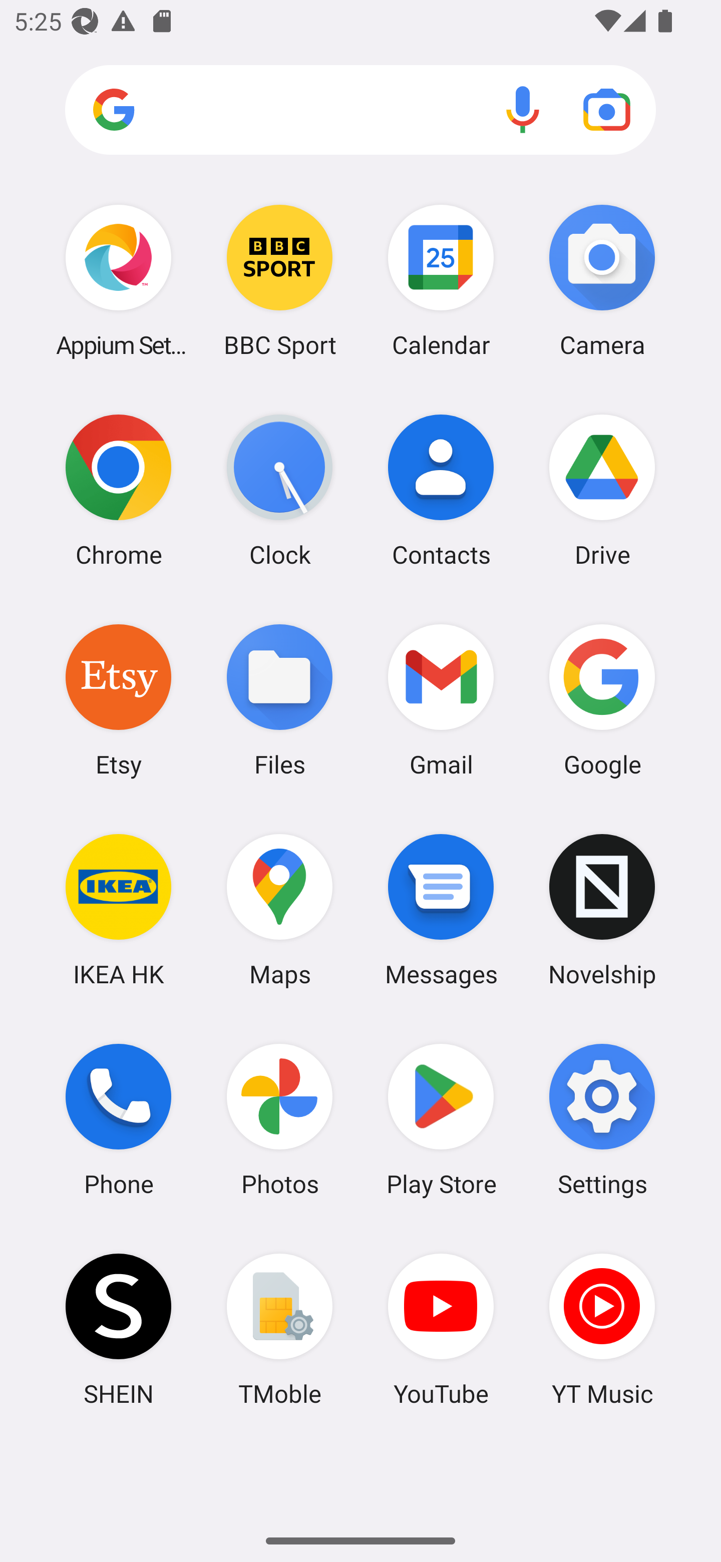 The image size is (721, 1562). Describe the element at coordinates (118, 699) in the screenshot. I see `Etsy` at that location.